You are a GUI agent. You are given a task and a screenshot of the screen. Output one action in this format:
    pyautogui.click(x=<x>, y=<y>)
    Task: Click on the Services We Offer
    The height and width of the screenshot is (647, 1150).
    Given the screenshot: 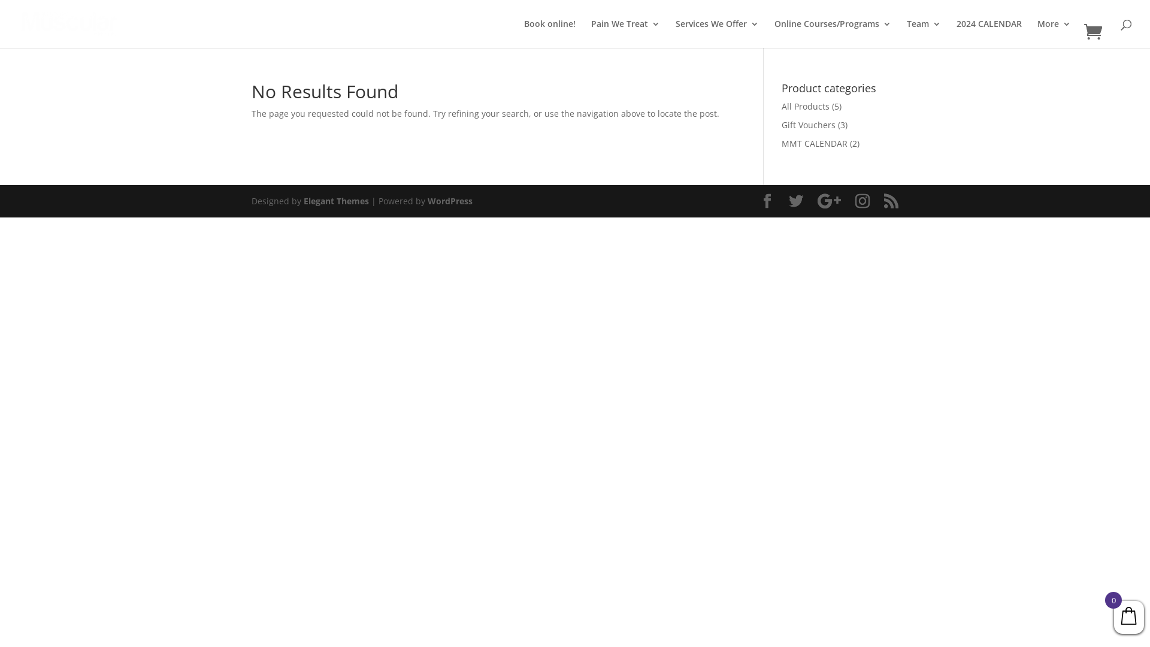 What is the action you would take?
    pyautogui.click(x=718, y=34)
    